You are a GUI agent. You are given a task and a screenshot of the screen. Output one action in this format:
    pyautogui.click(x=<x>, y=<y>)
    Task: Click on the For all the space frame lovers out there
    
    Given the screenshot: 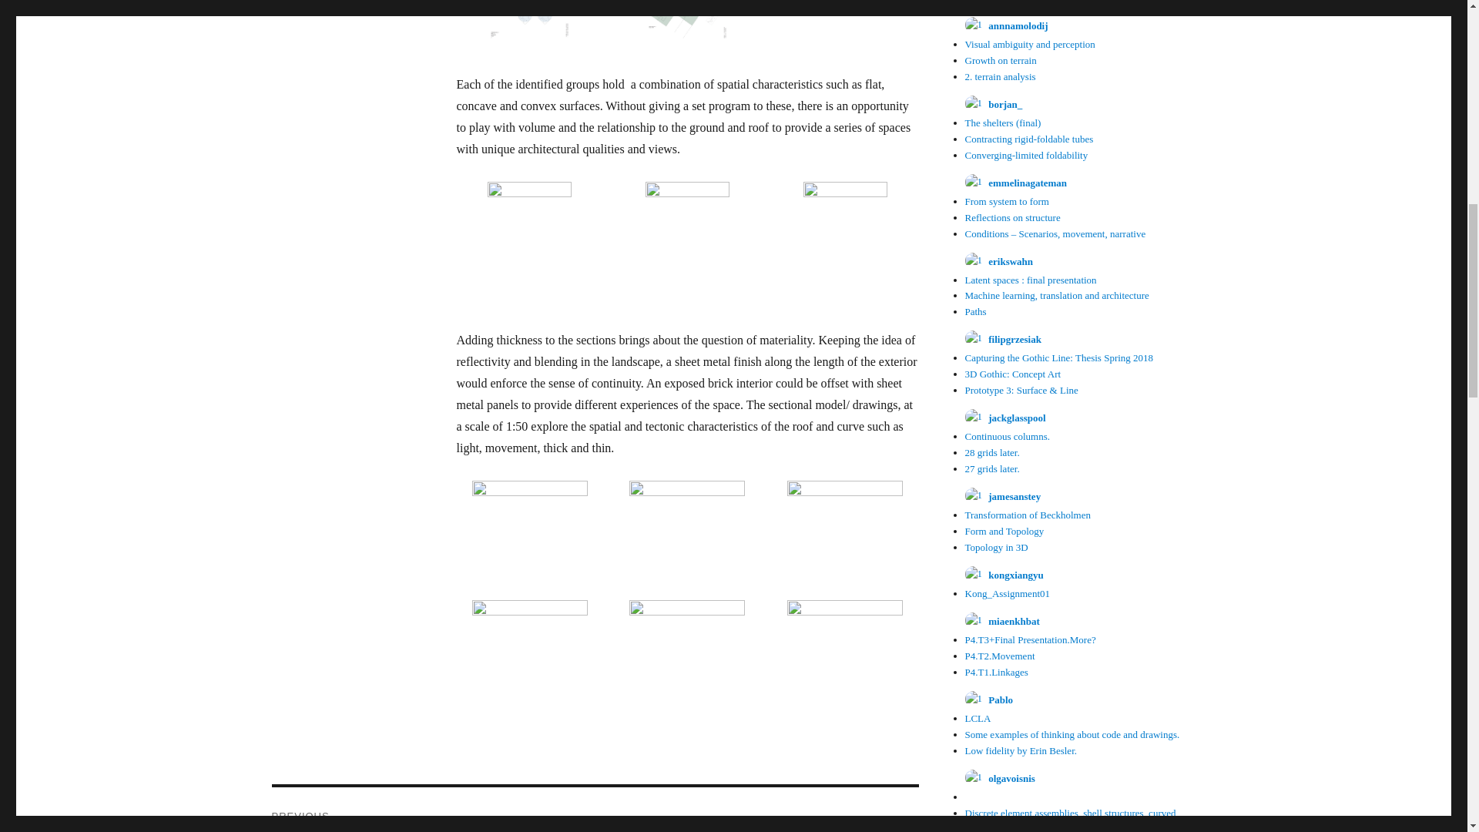 What is the action you would take?
    pyautogui.click(x=1042, y=2)
    